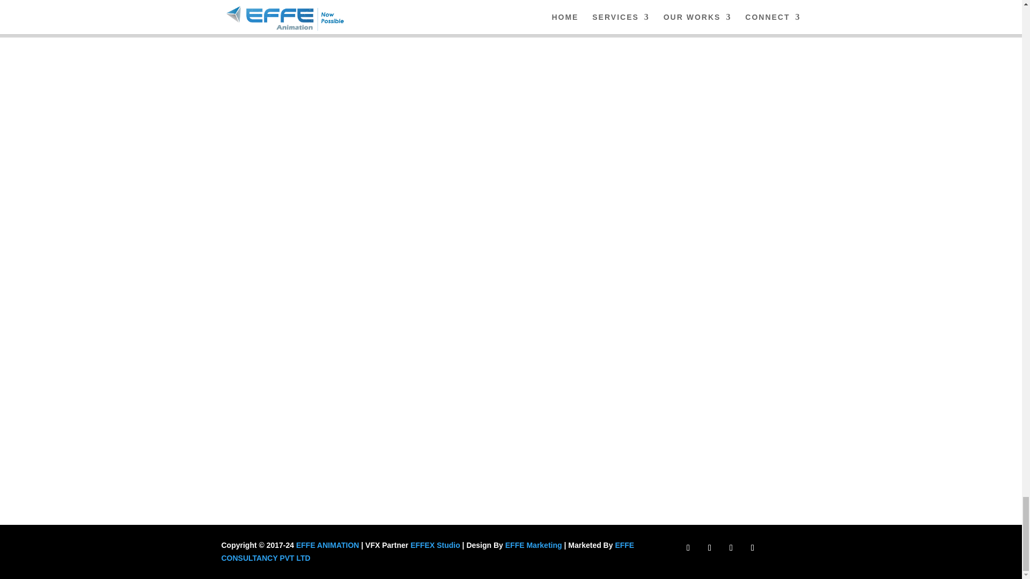 This screenshot has height=579, width=1030. Describe the element at coordinates (752, 547) in the screenshot. I see `Follow on Youtube` at that location.